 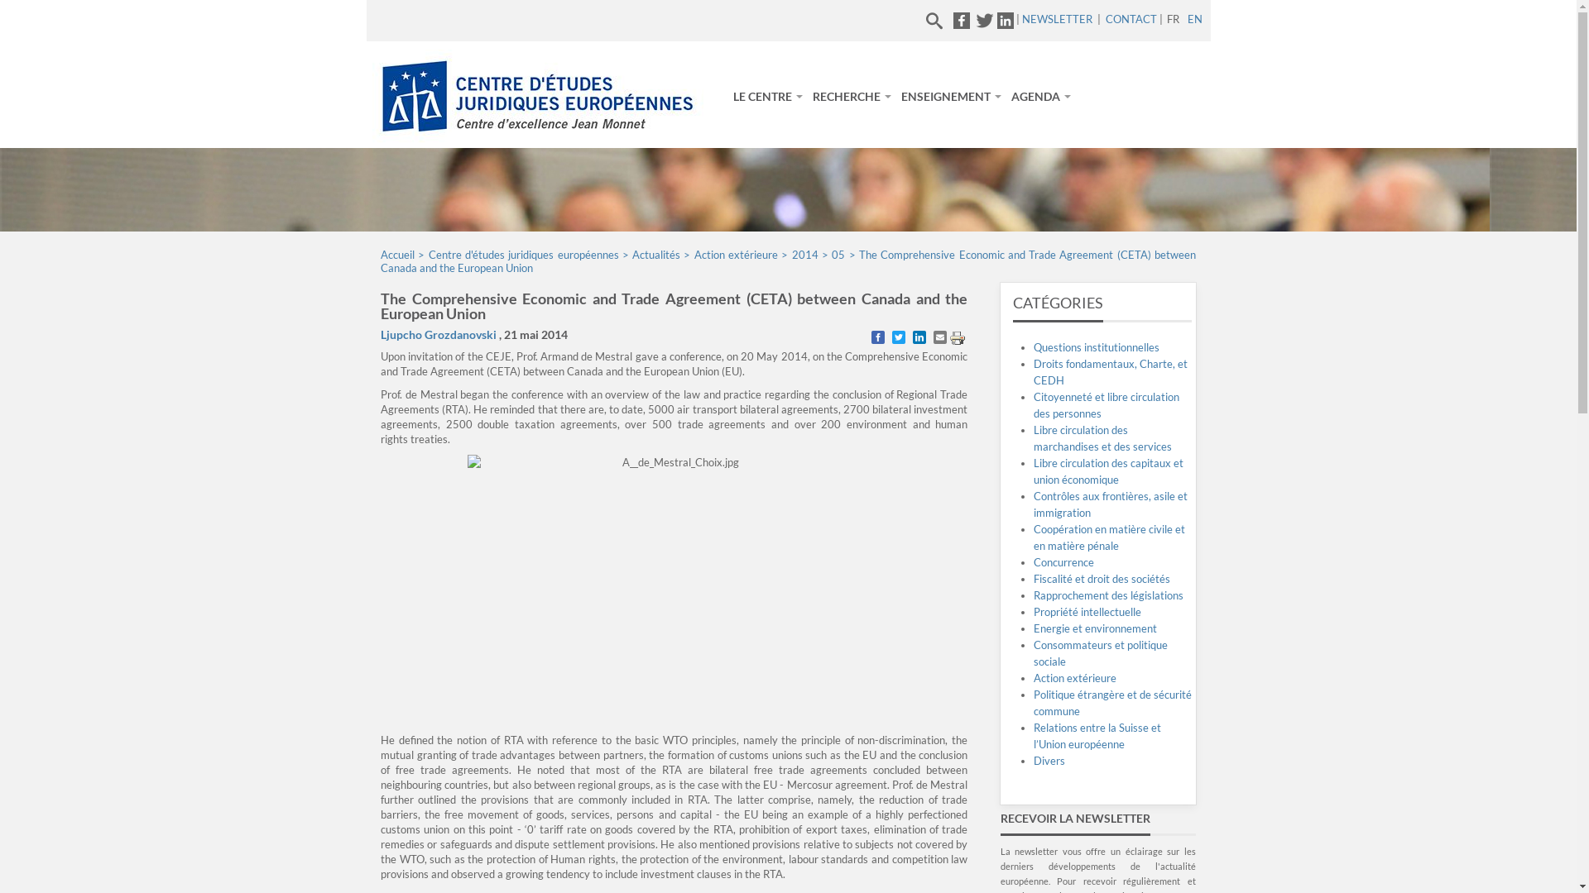 I want to click on Linkedin, so click(x=1005, y=19).